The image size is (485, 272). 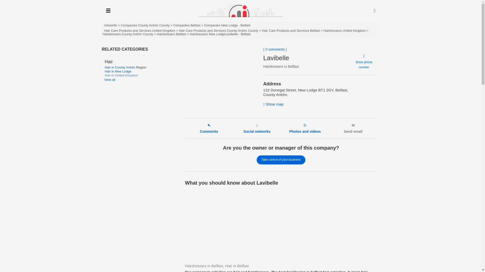 What do you see at coordinates (171, 34) in the screenshot?
I see `Hairdressers Belfast` at bounding box center [171, 34].